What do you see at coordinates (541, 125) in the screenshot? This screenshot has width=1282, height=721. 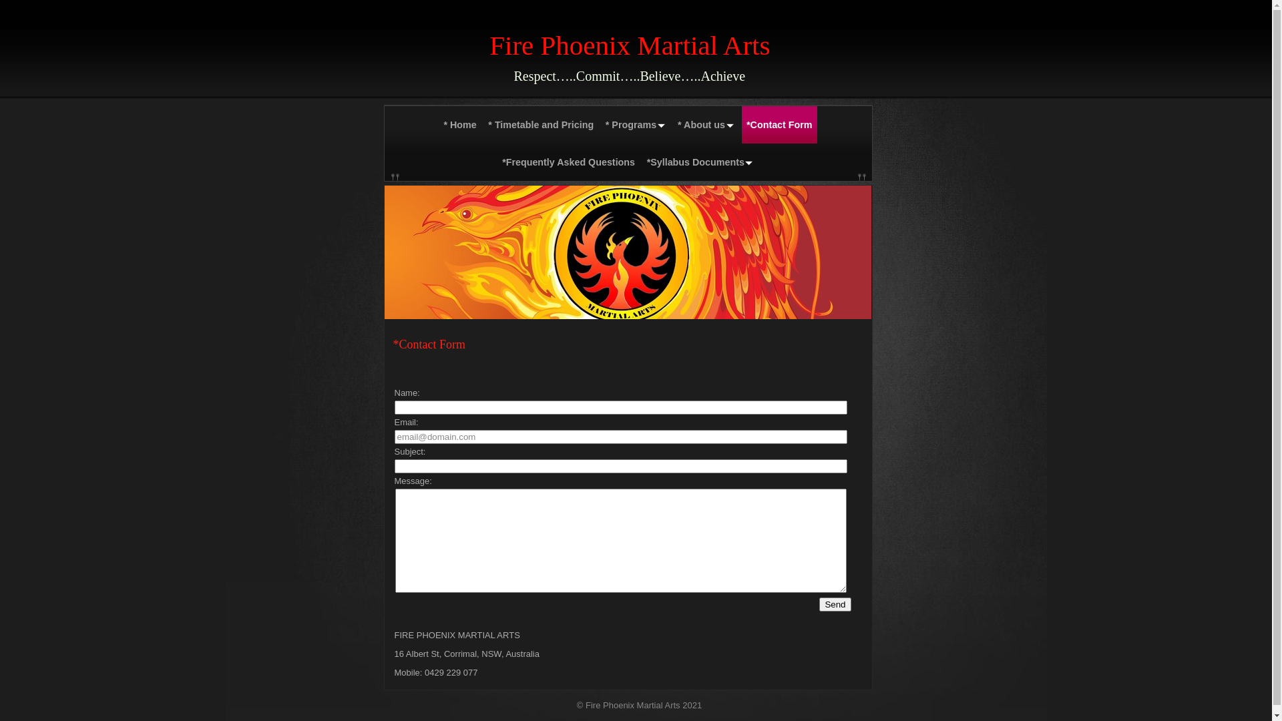 I see `* Timetable and Pricing` at bounding box center [541, 125].